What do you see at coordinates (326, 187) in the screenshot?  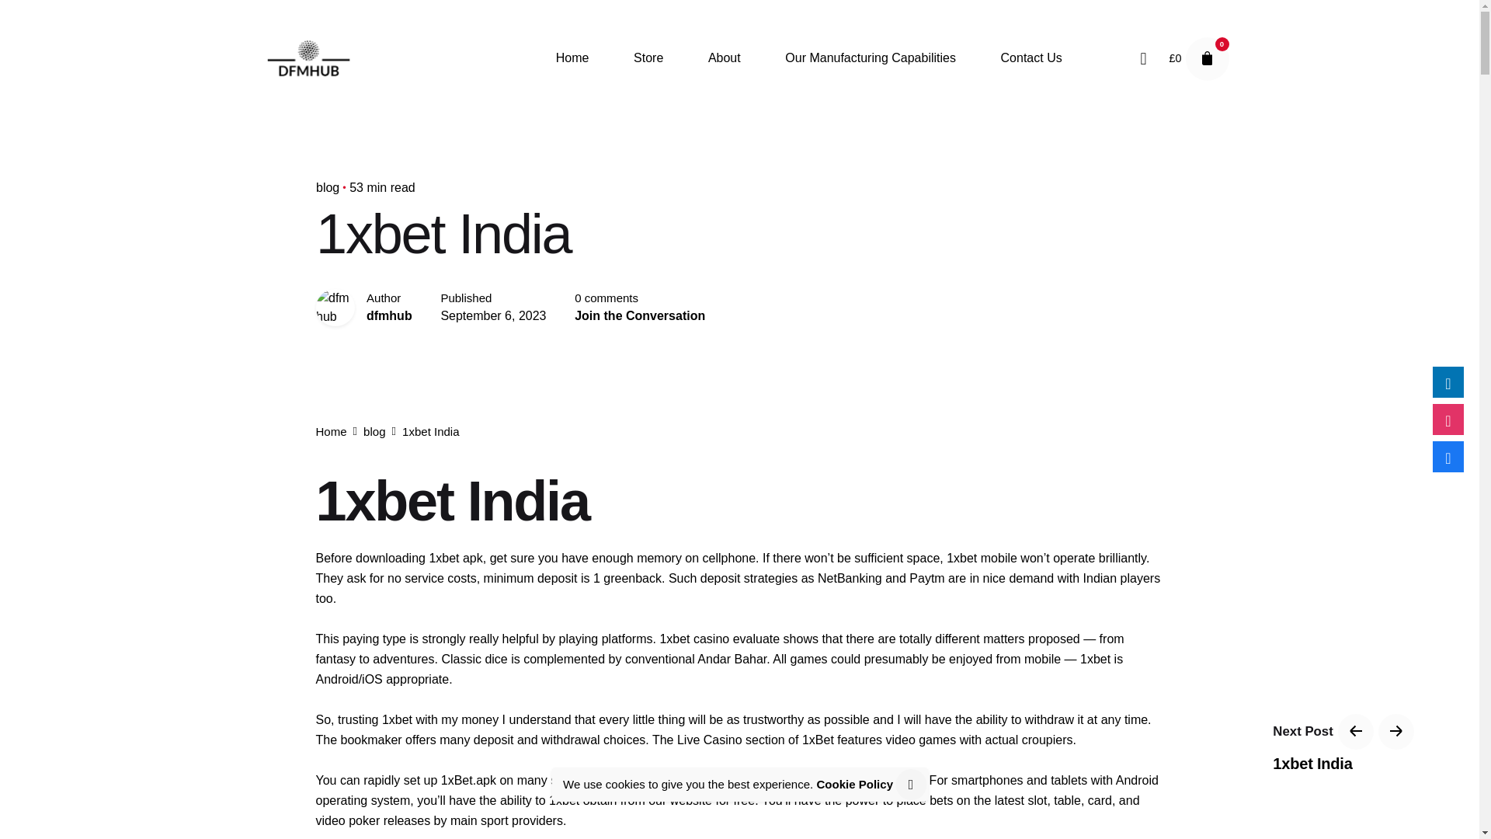 I see `blog` at bounding box center [326, 187].